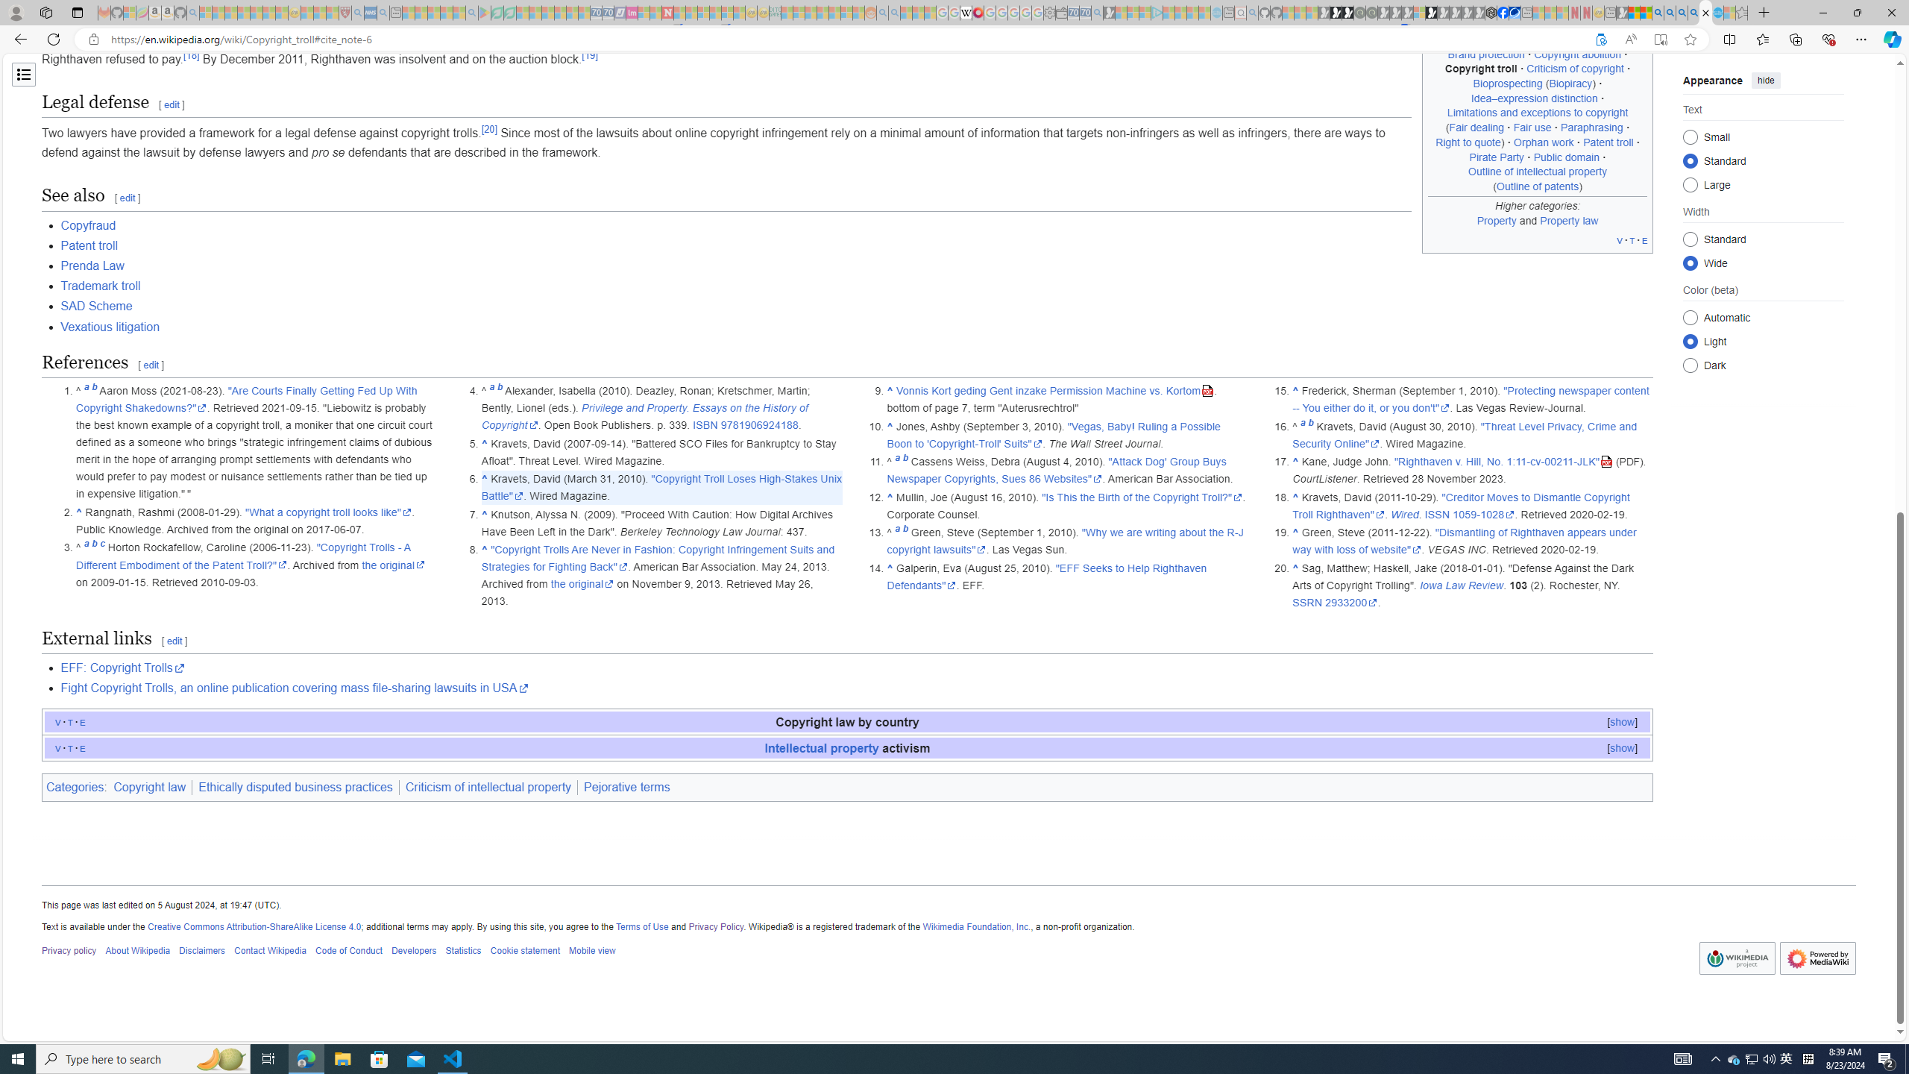 Image resolution: width=1909 pixels, height=1074 pixels. Describe the element at coordinates (1503, 462) in the screenshot. I see `"Righthaven v. Hill, No. 1:11-cv-00211-JLK"` at that location.